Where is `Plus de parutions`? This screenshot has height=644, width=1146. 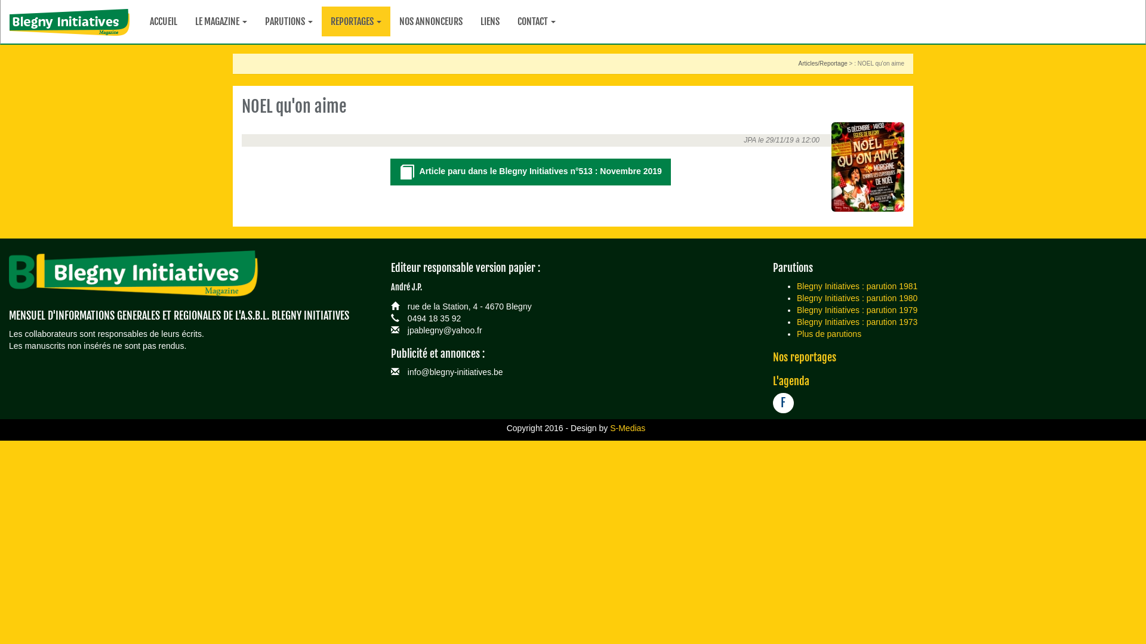 Plus de parutions is located at coordinates (829, 334).